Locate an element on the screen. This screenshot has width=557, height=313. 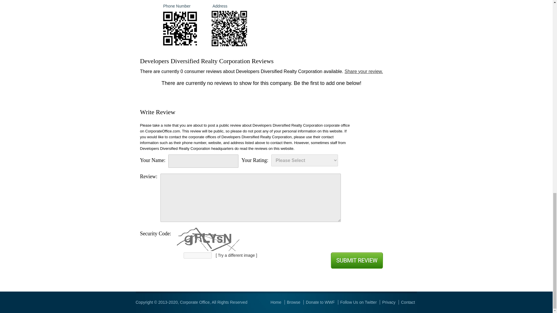
Donate to WWF is located at coordinates (320, 302).